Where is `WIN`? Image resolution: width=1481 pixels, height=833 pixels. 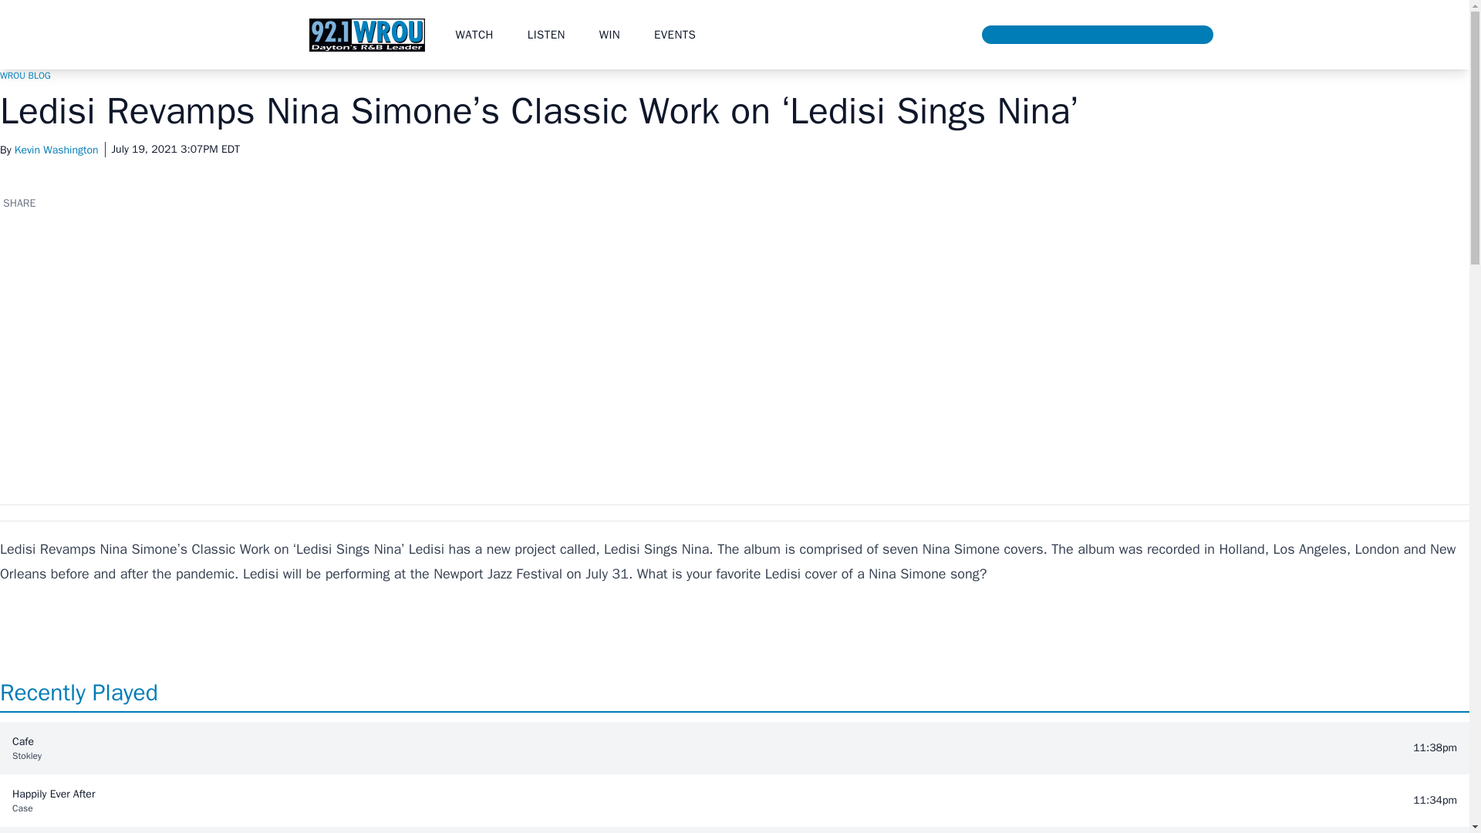
WIN is located at coordinates (609, 34).